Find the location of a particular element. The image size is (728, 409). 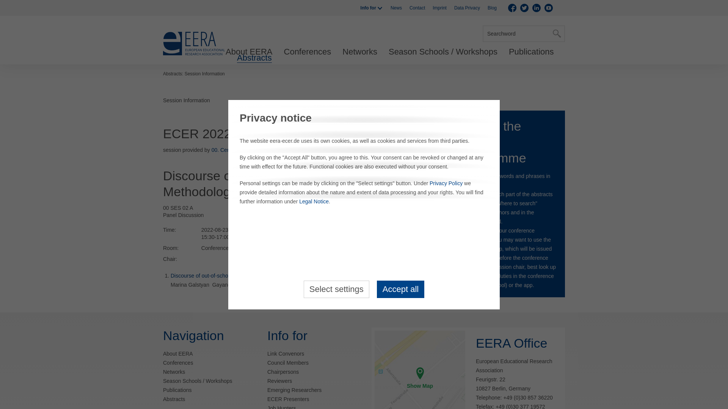

Accept all is located at coordinates (400, 289).